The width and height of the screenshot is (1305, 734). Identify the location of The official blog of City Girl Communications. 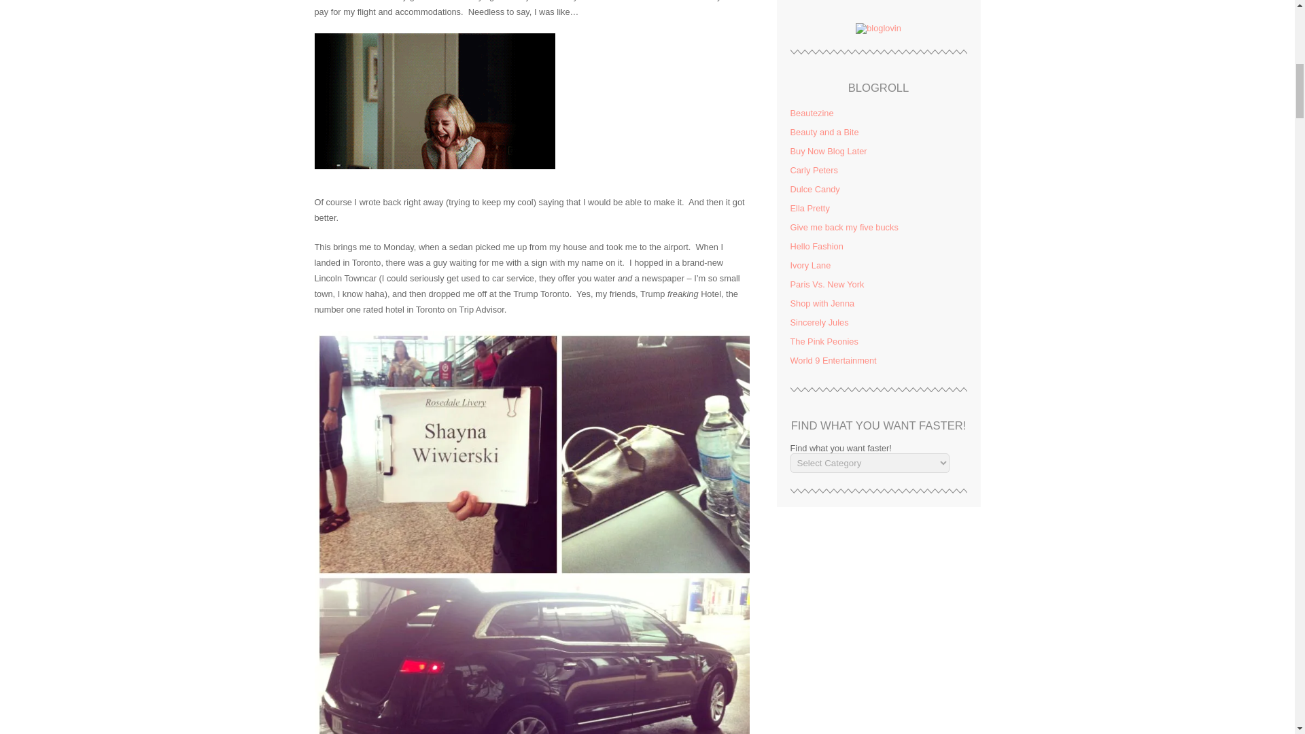
(813, 170).